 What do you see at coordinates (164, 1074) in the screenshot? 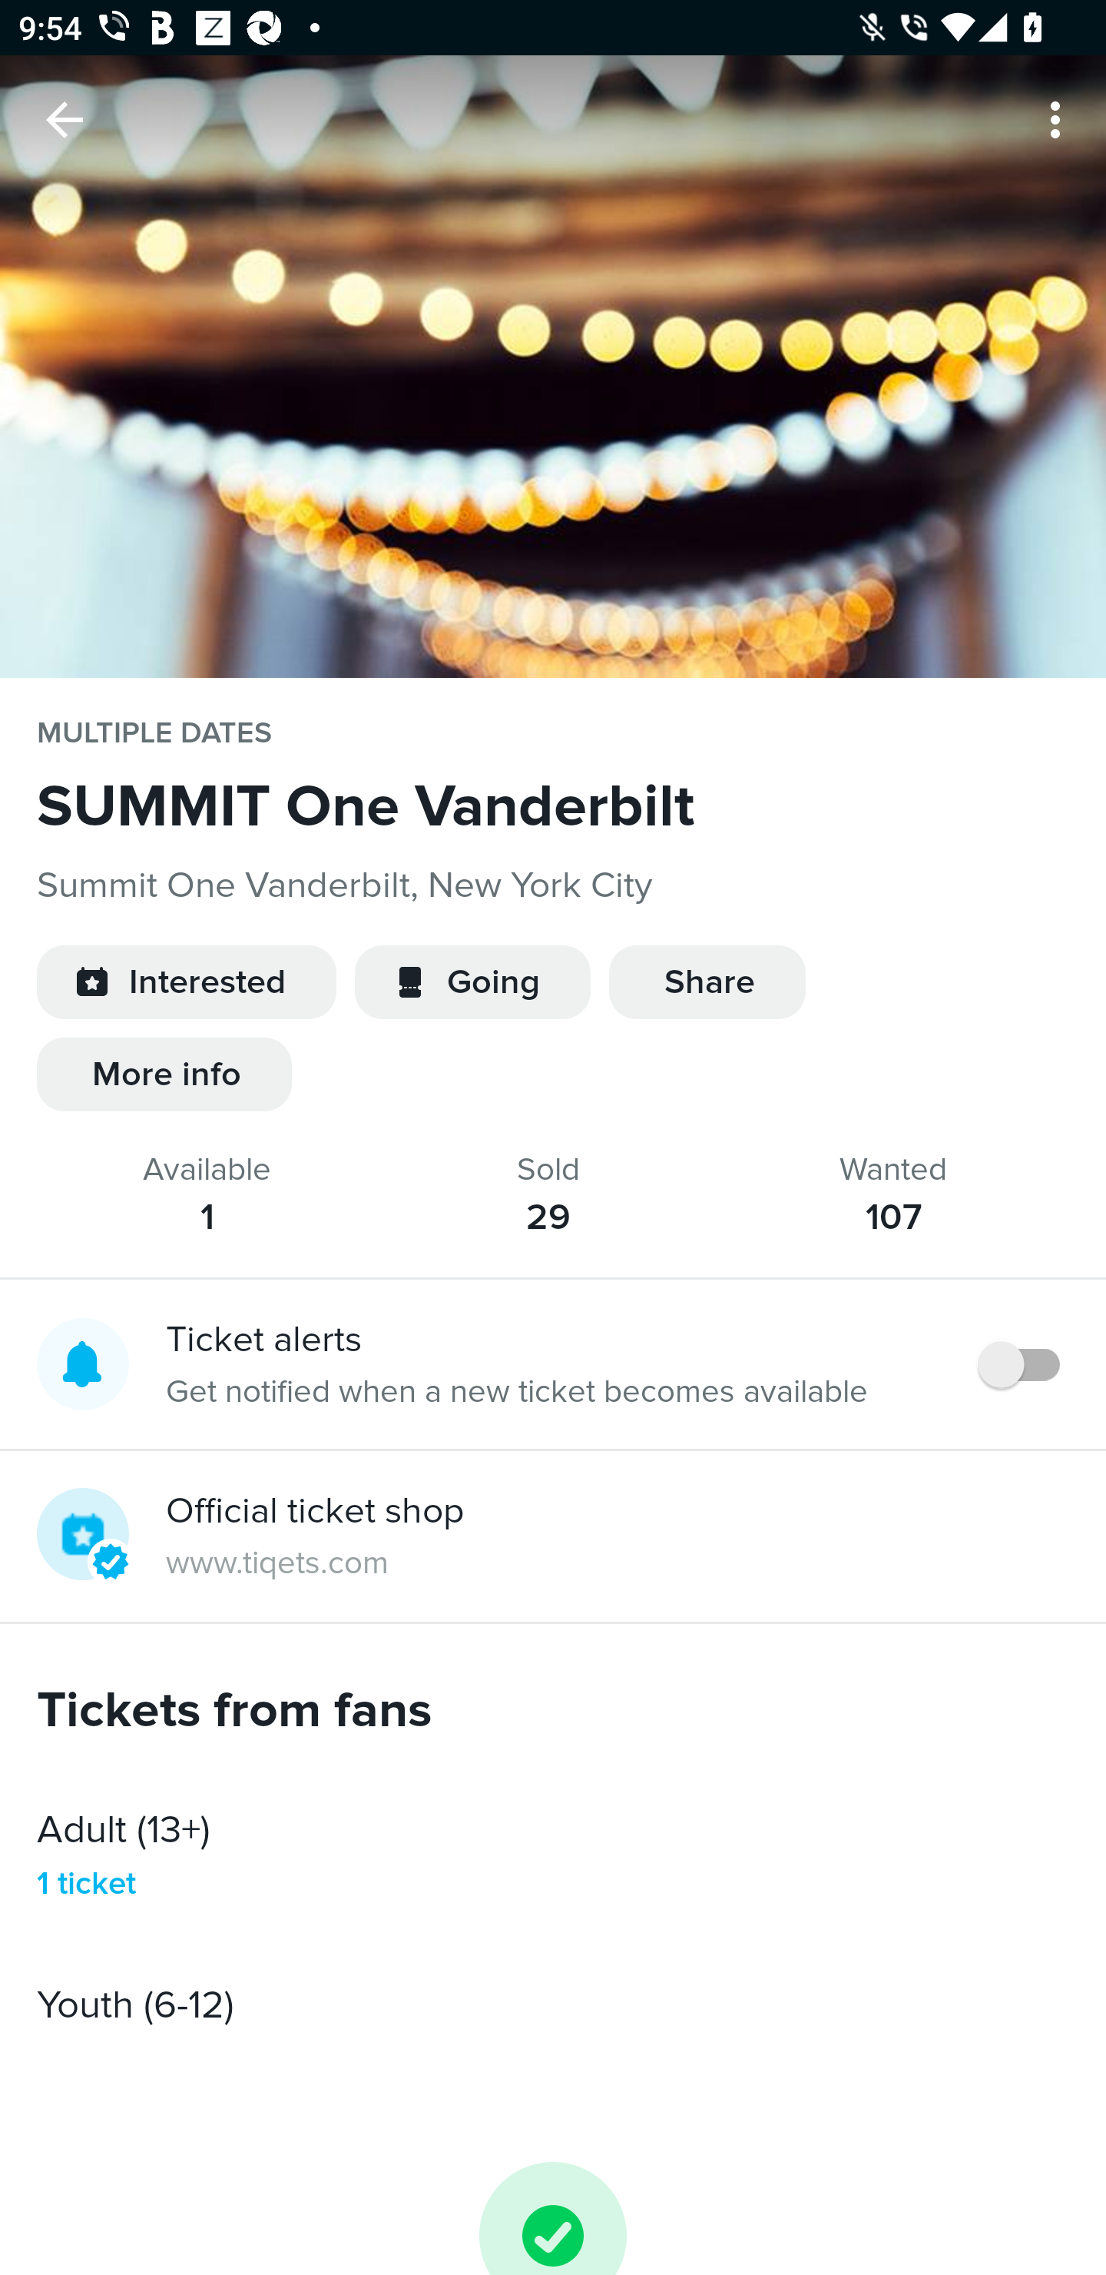
I see `More info` at bounding box center [164, 1074].